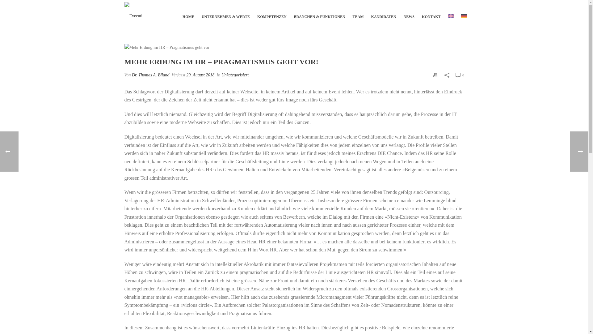 The width and height of the screenshot is (593, 334). Describe the element at coordinates (436, 75) in the screenshot. I see `Drucken` at that location.